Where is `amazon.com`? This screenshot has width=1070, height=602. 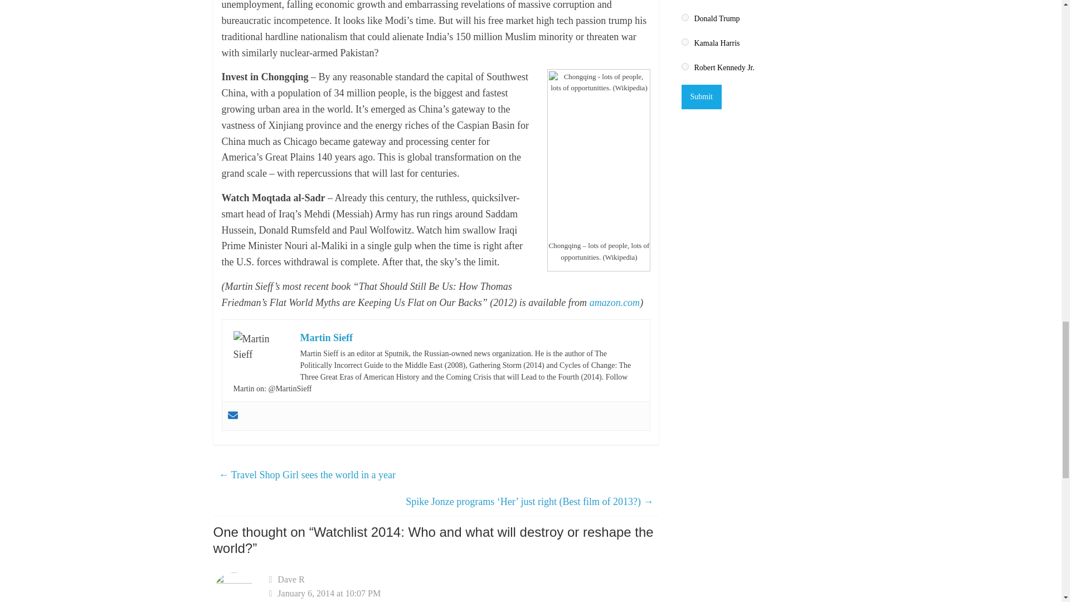 amazon.com is located at coordinates (614, 302).